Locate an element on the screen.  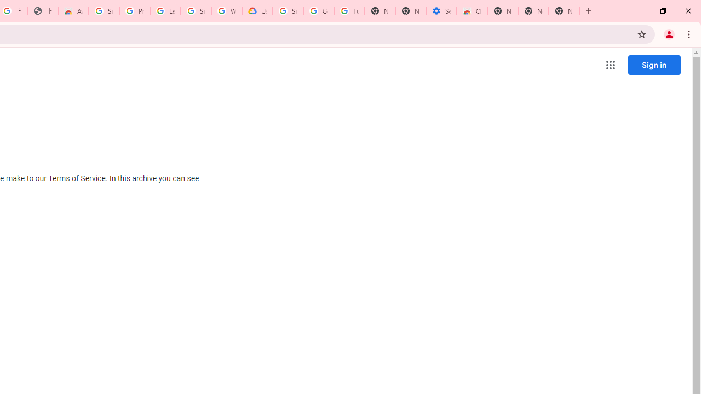
Sign in - Google Accounts is located at coordinates (288, 11).